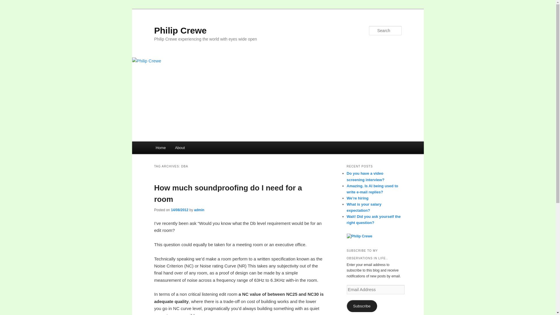 The width and height of the screenshot is (560, 315). What do you see at coordinates (199, 210) in the screenshot?
I see `admin` at bounding box center [199, 210].